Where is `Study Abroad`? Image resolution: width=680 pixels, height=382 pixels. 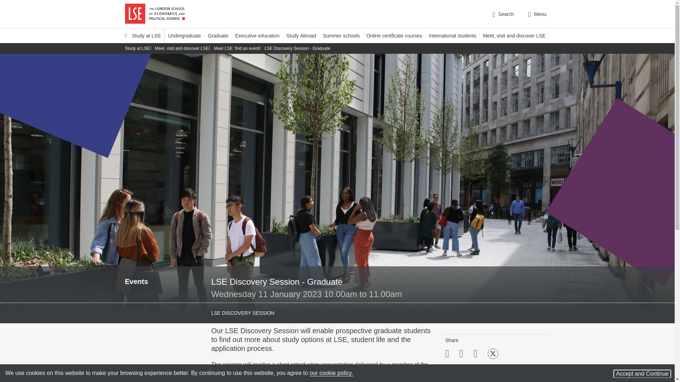
Study Abroad is located at coordinates (304, 35).